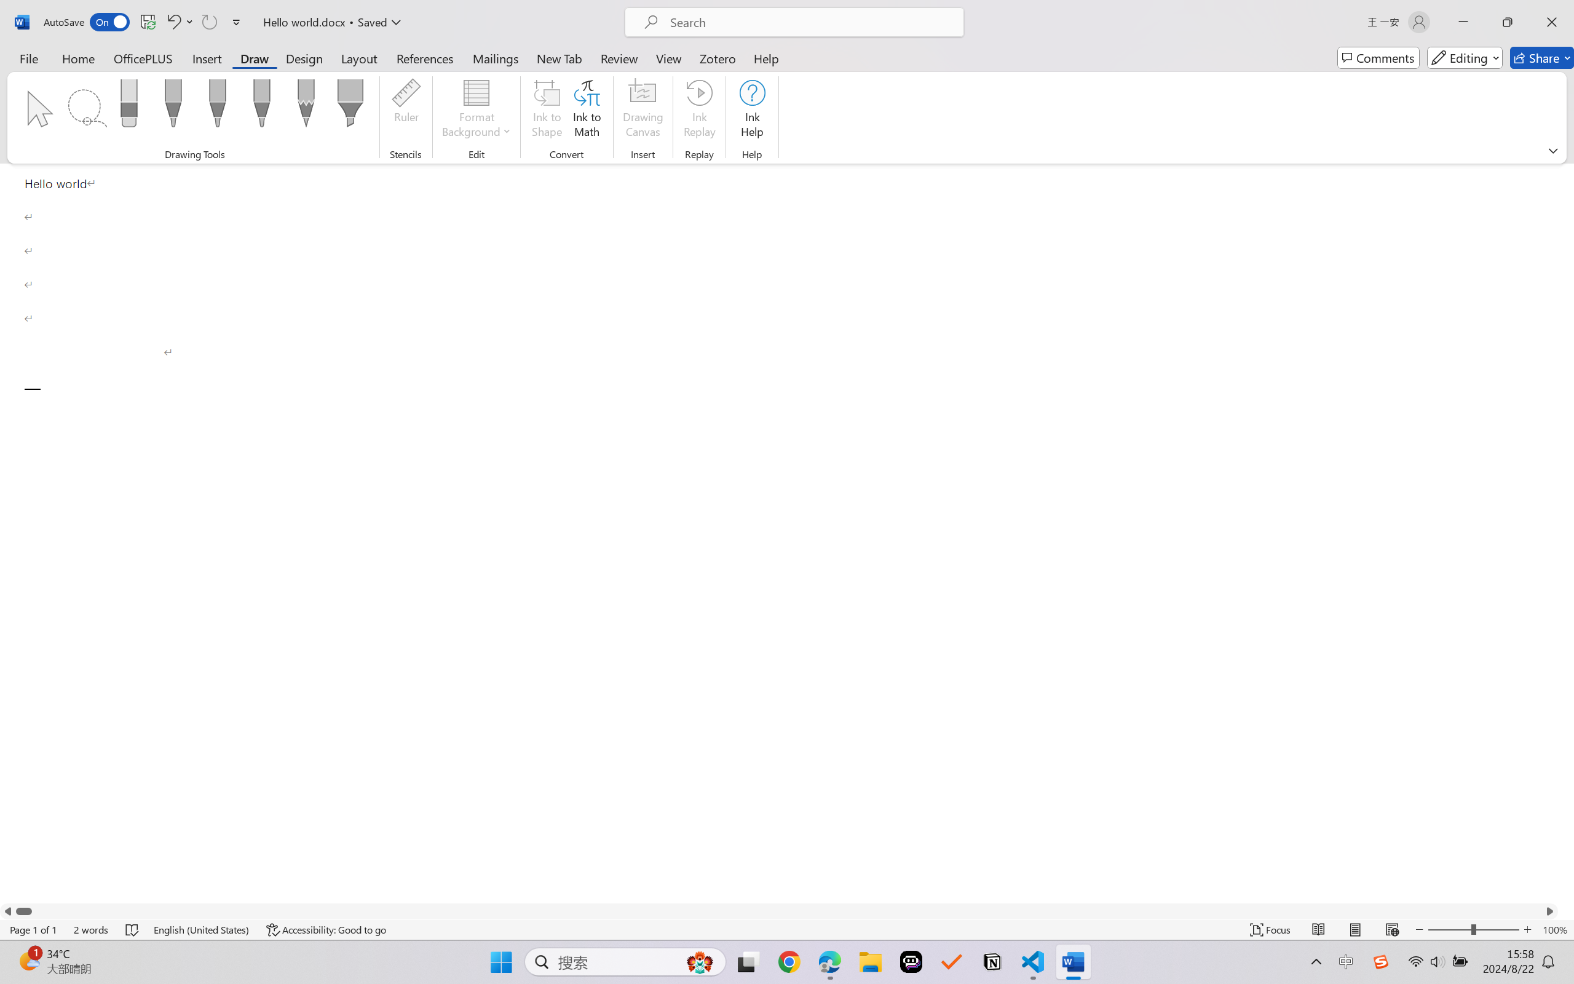 The height and width of the screenshot is (984, 1574). Describe the element at coordinates (560, 58) in the screenshot. I see `New Tab` at that location.